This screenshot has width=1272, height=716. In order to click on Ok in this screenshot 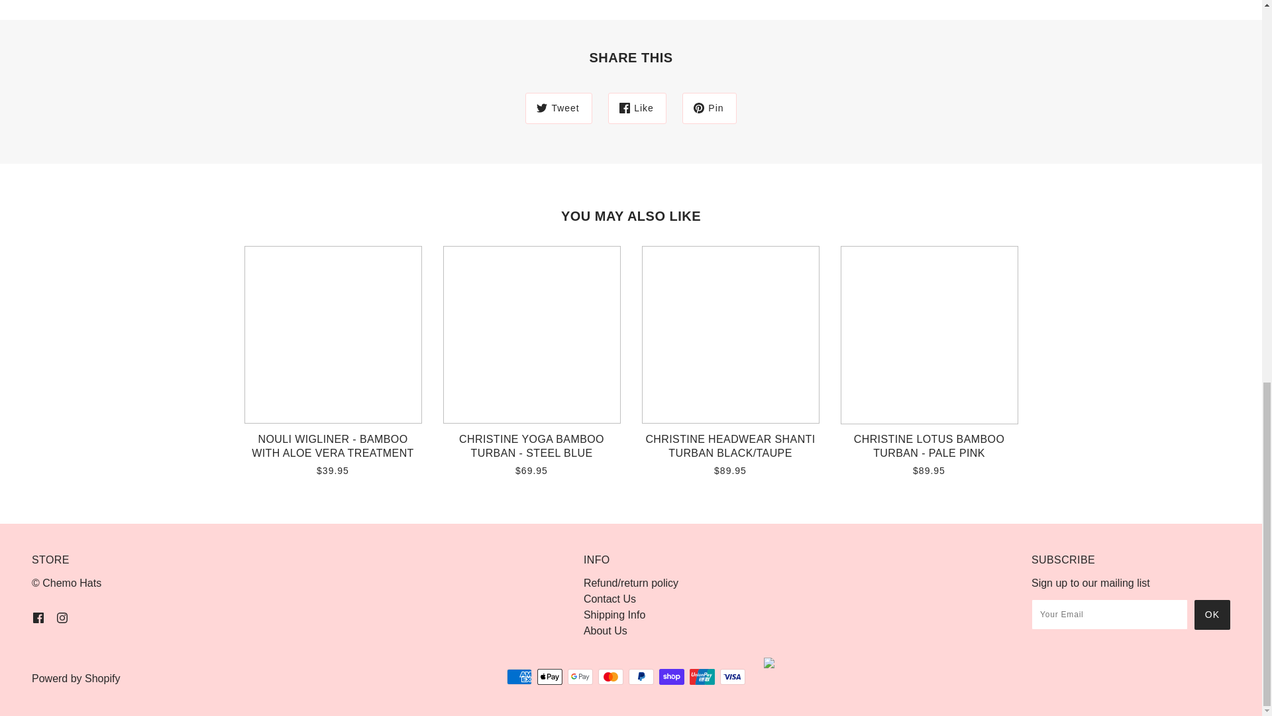, I will do `click(1212, 615)`.